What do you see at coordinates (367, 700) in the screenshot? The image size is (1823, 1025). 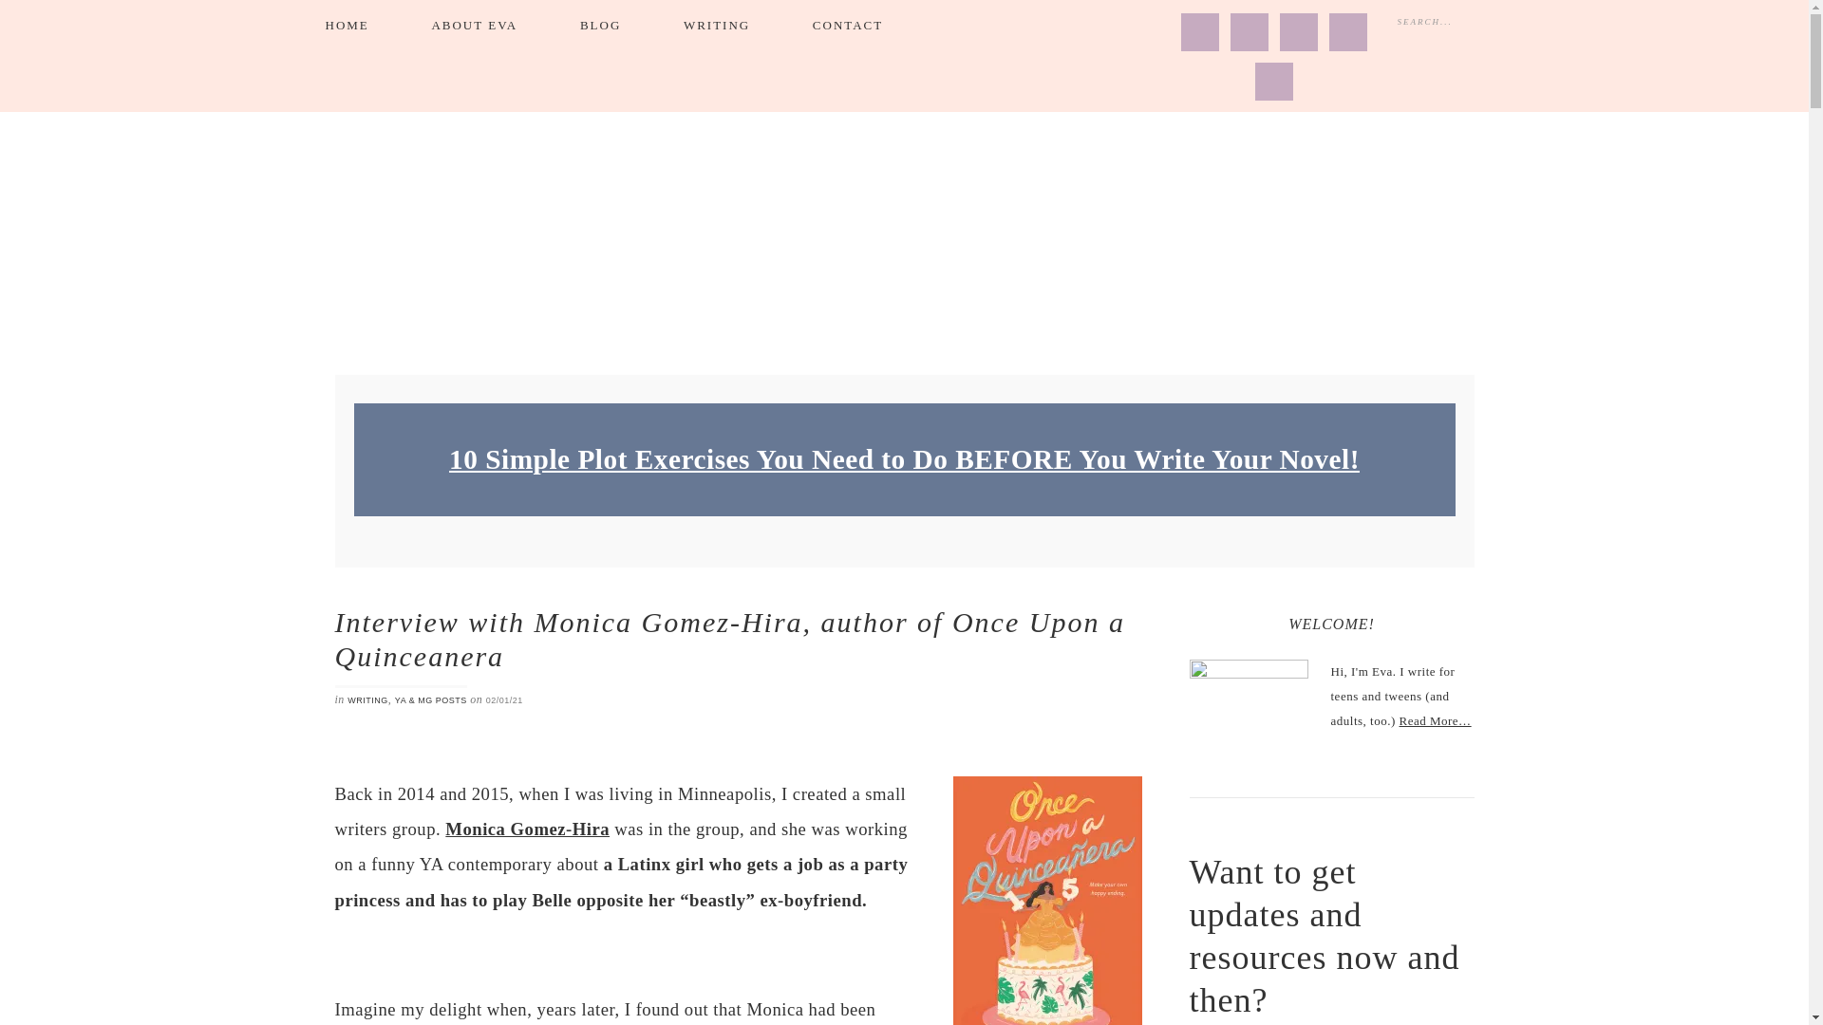 I see `WRITING` at bounding box center [367, 700].